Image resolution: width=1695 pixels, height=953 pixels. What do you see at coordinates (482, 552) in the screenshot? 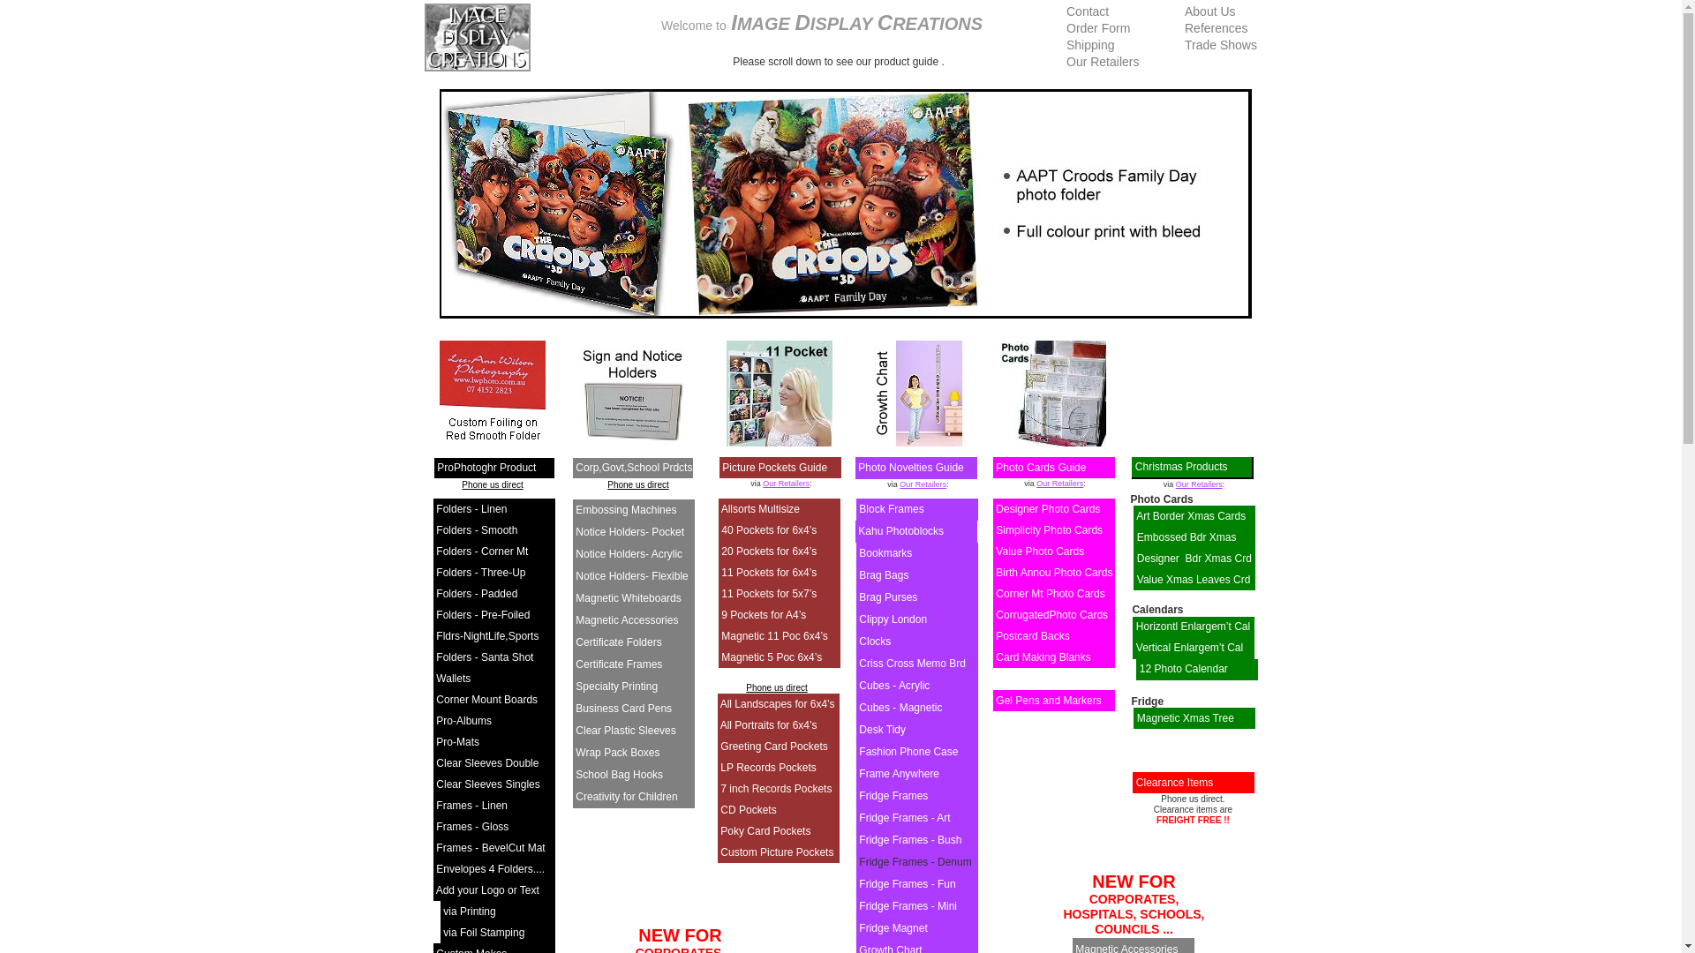
I see `Folders - Corner Mt` at bounding box center [482, 552].